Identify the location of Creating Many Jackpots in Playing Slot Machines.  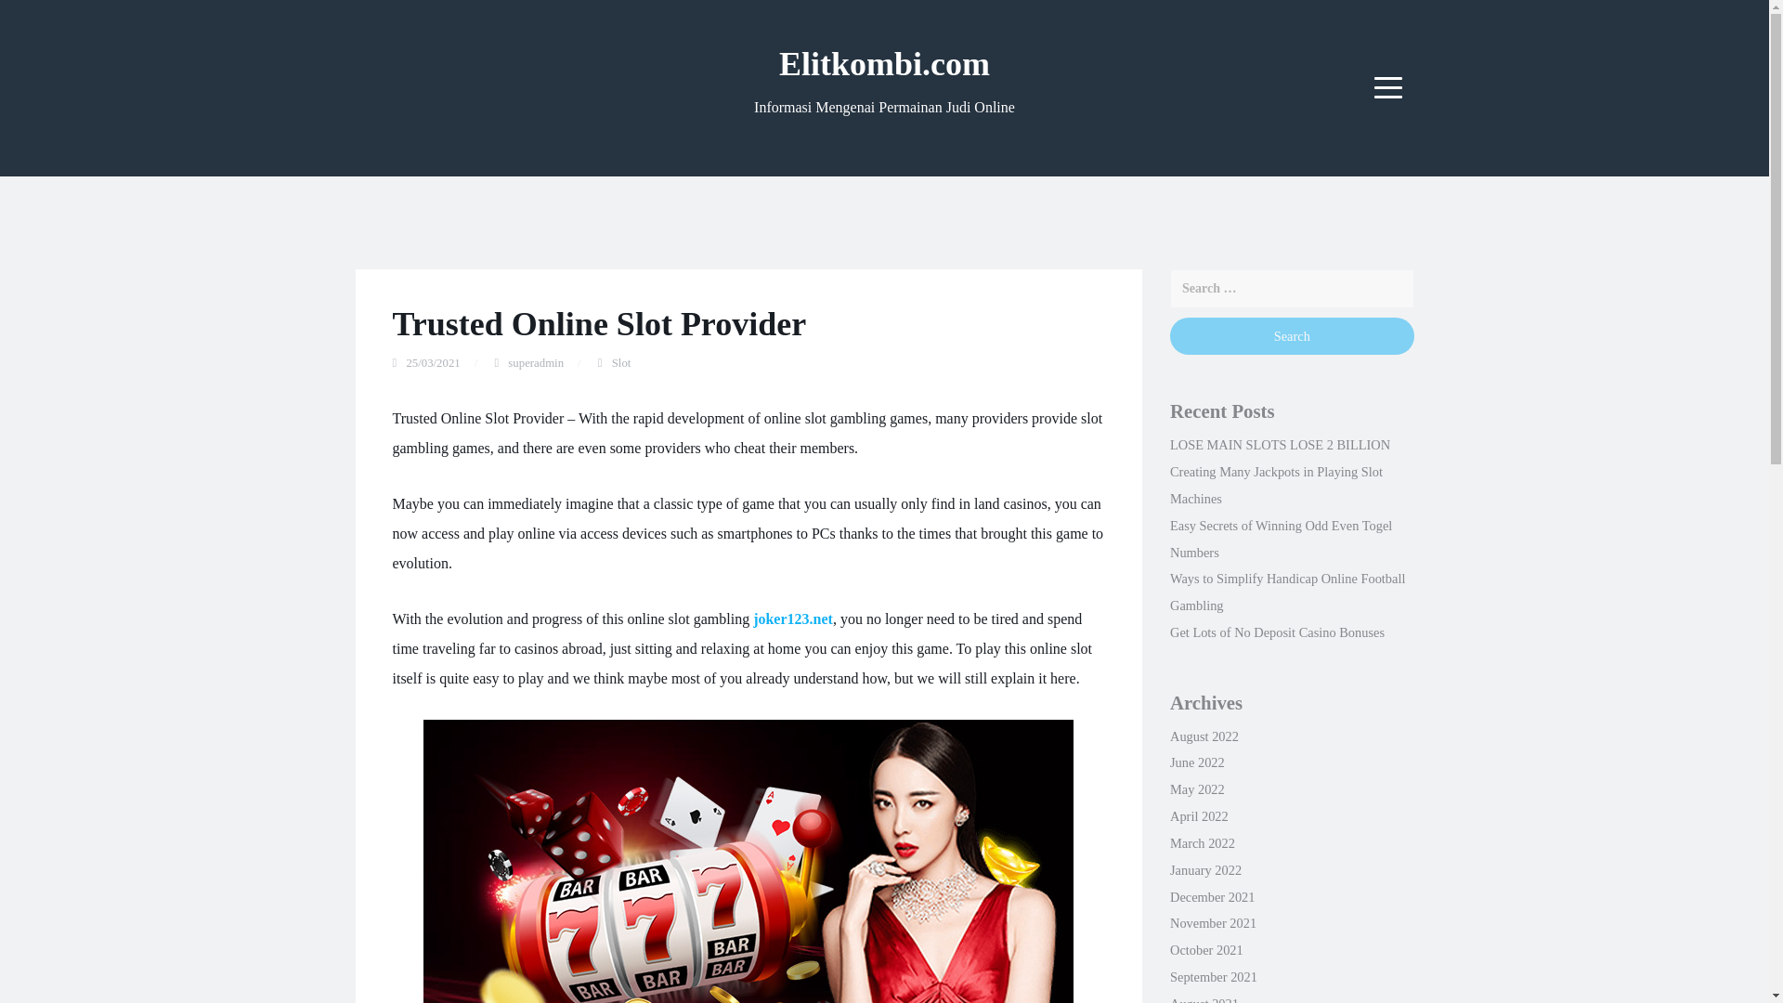
(1276, 485).